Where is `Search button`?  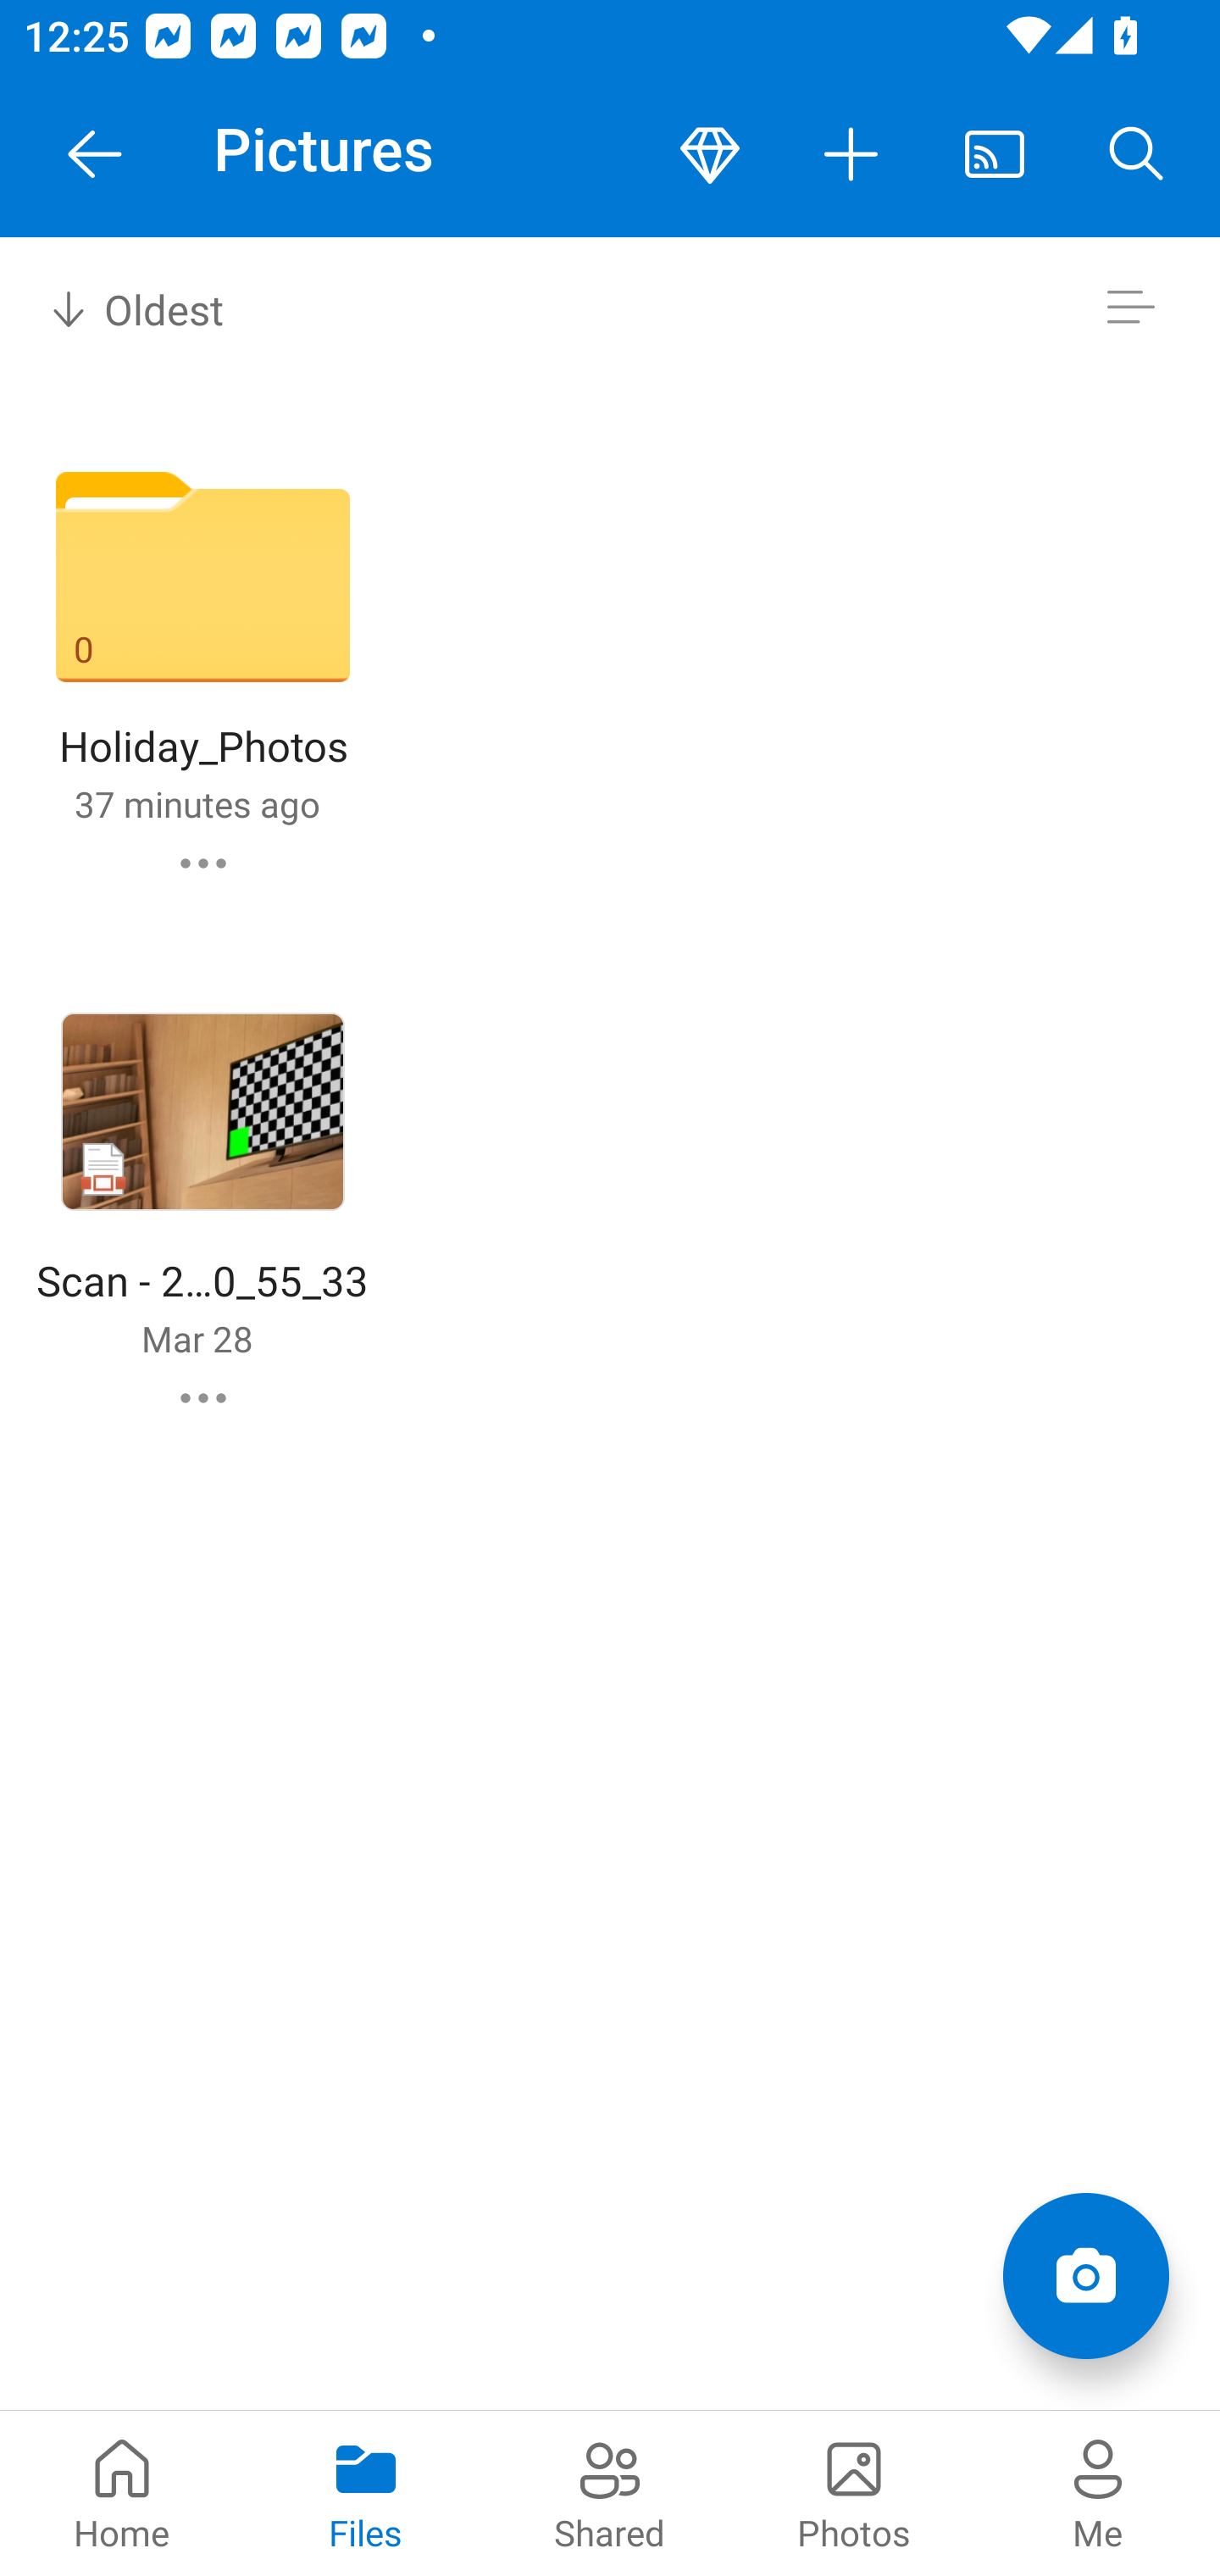
Search button is located at coordinates (1137, 154).